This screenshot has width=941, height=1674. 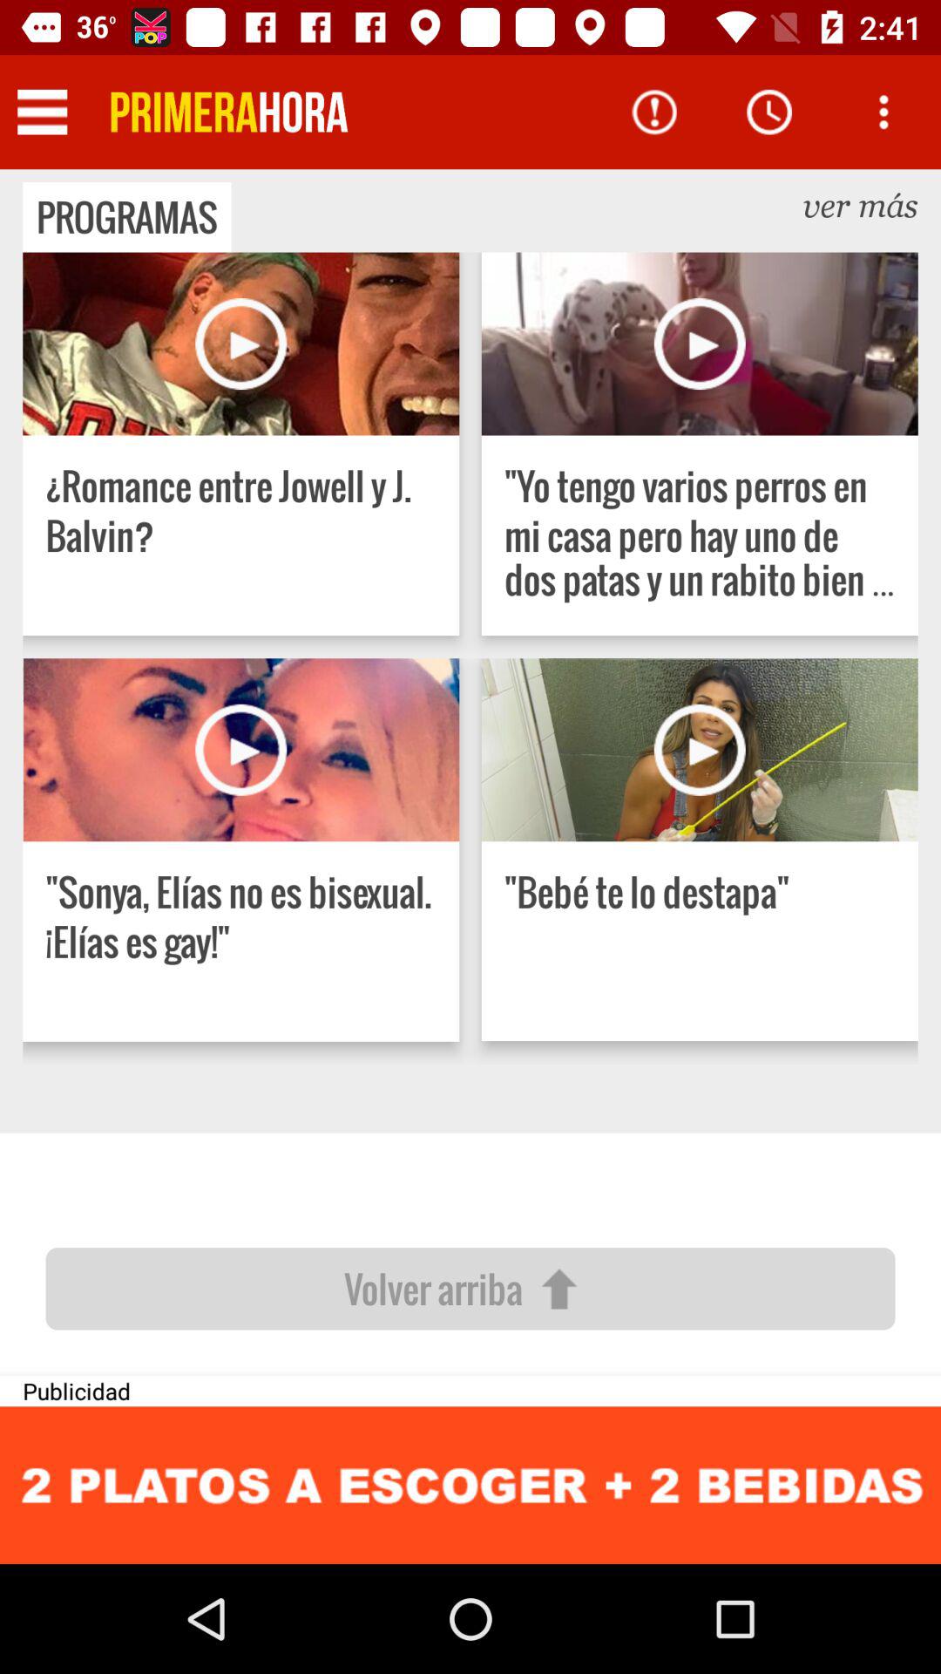 I want to click on additional options, so click(x=883, y=112).